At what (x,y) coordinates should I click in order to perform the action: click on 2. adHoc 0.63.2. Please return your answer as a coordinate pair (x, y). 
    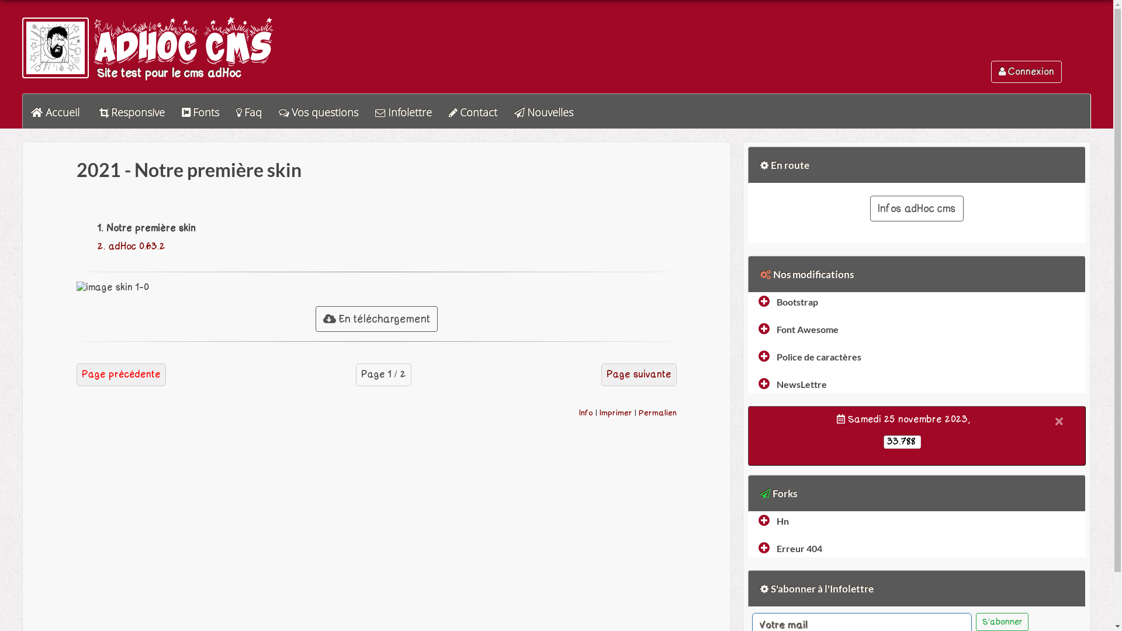
    Looking at the image, I should click on (131, 247).